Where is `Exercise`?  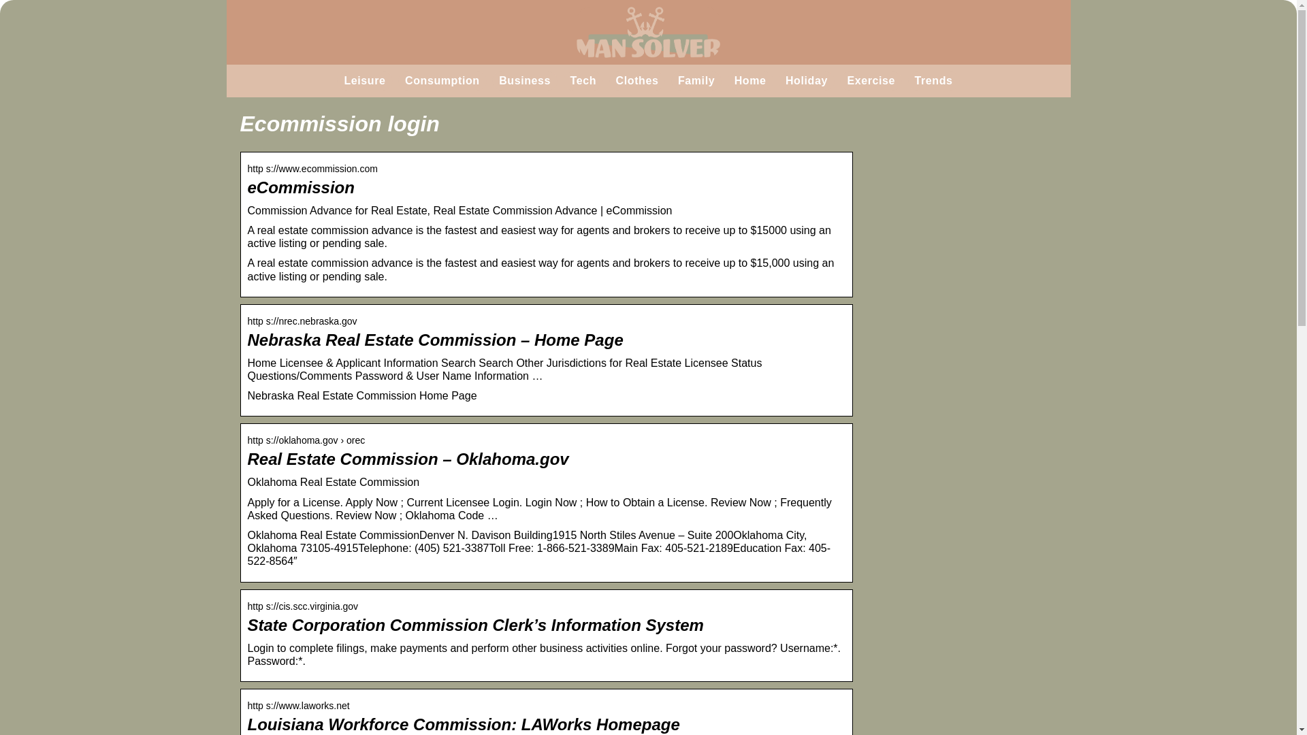
Exercise is located at coordinates (871, 80).